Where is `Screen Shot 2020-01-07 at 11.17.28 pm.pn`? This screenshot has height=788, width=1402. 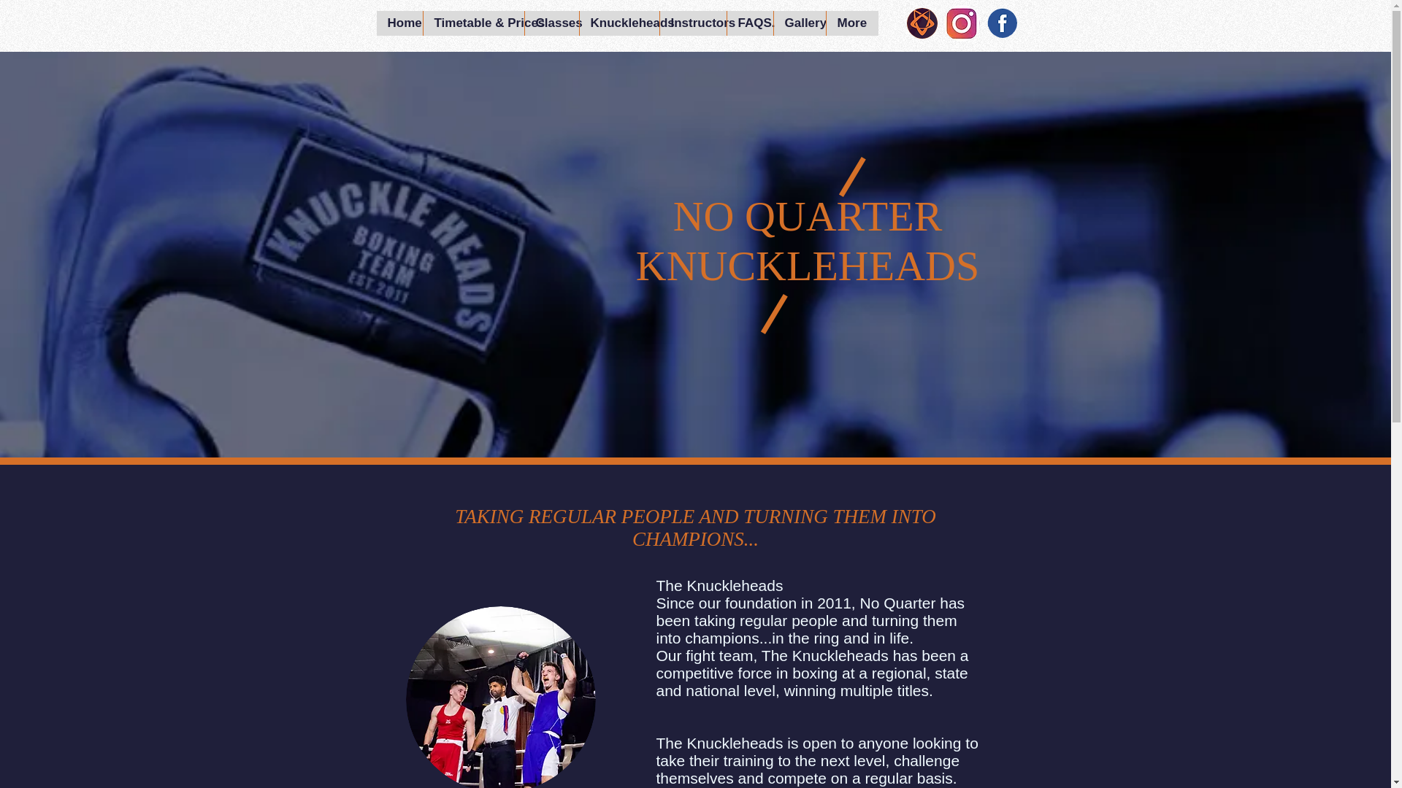 Screen Shot 2020-01-07 at 11.17.28 pm.pn is located at coordinates (501, 697).